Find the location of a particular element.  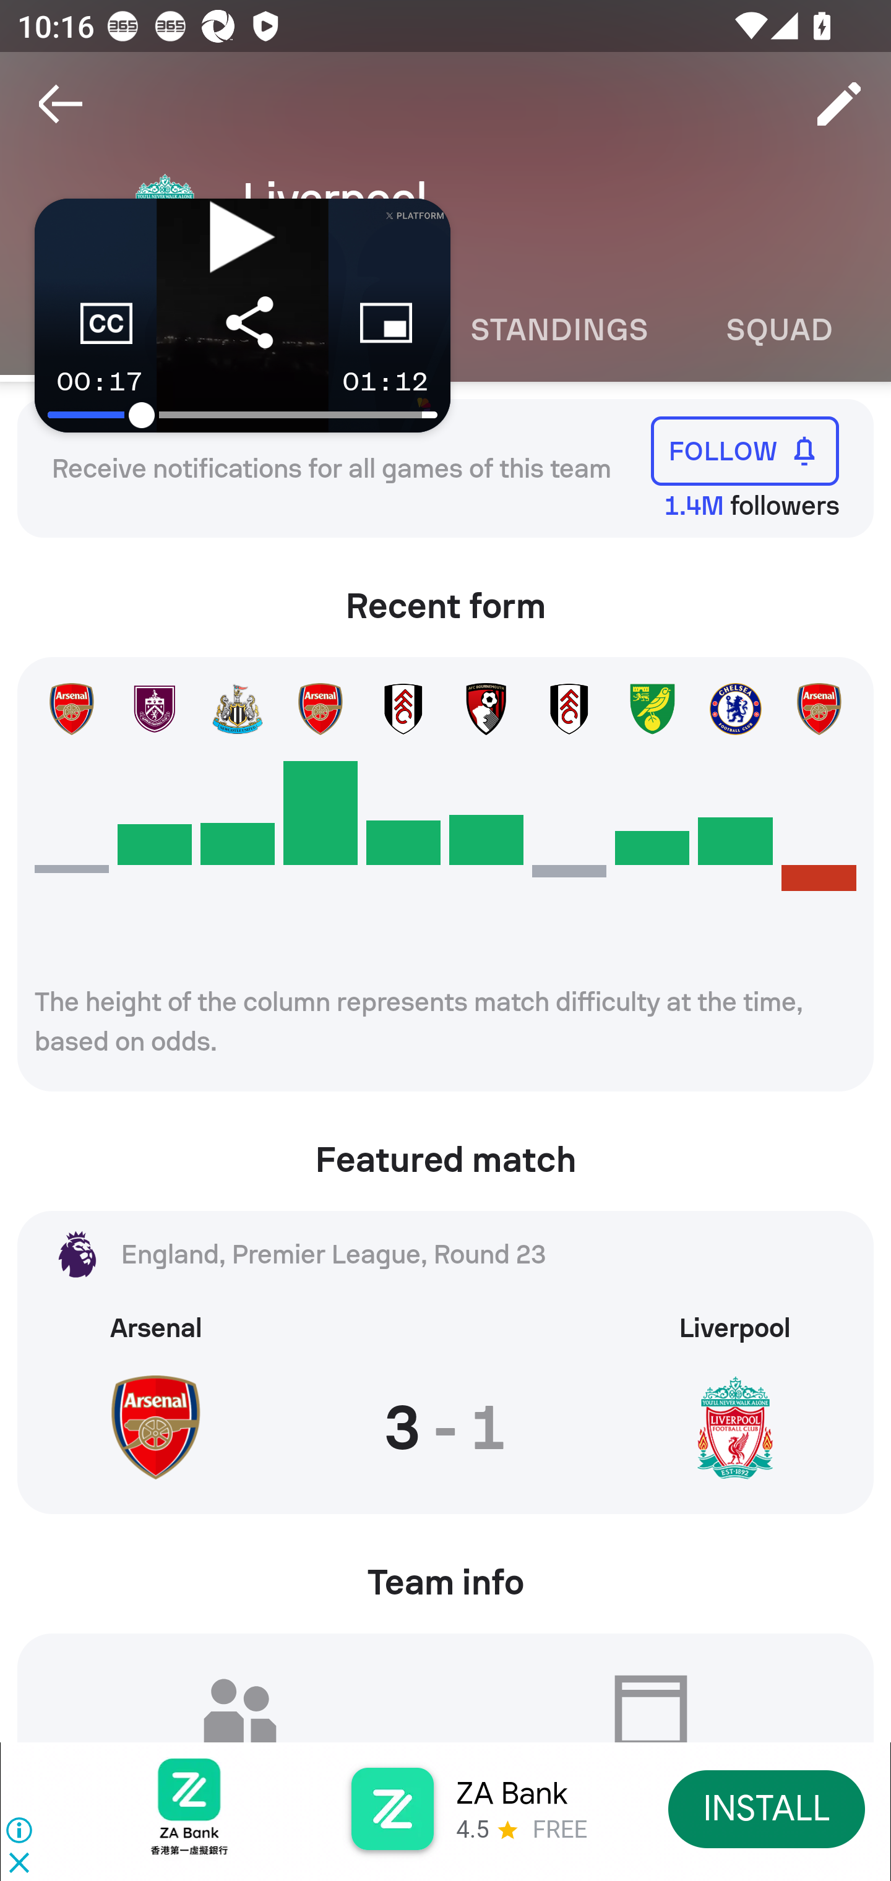

Squad SQUAD is located at coordinates (780, 330).